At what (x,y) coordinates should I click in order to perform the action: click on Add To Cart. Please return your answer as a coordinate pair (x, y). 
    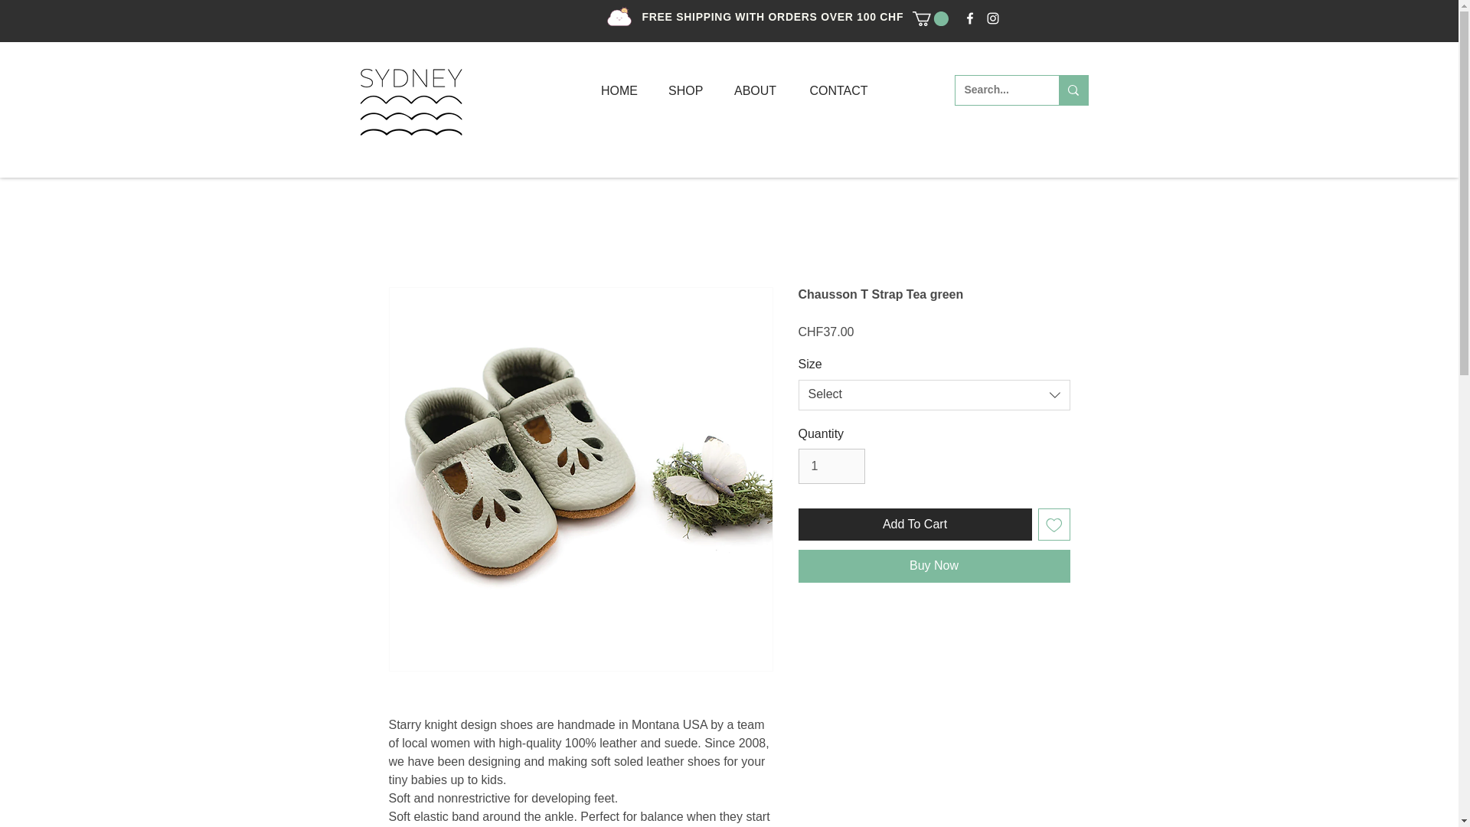
    Looking at the image, I should click on (914, 525).